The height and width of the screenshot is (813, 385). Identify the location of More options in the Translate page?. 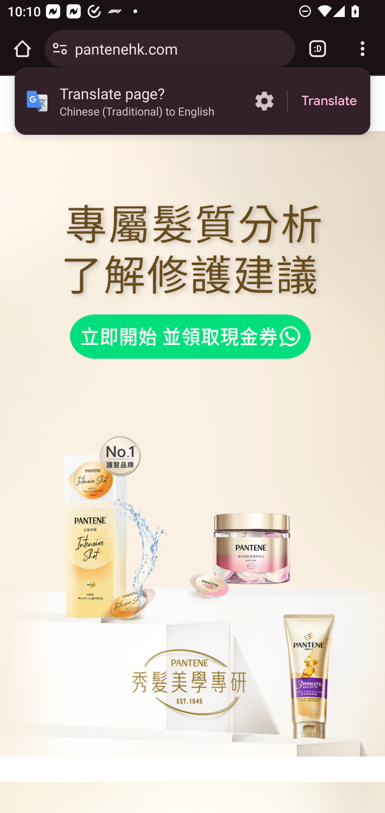
(264, 101).